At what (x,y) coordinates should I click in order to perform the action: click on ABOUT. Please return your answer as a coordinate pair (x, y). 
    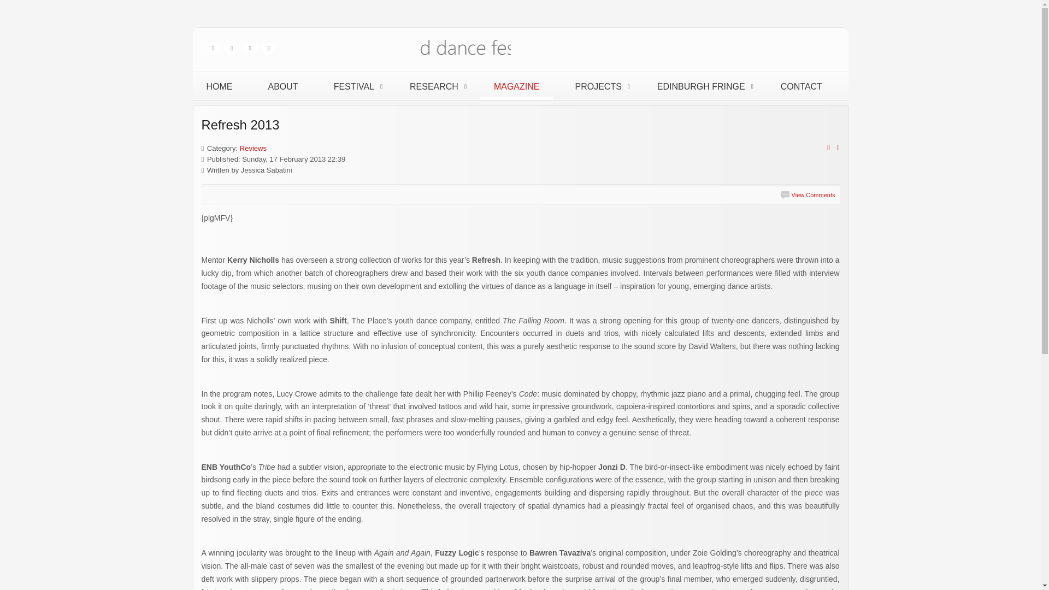
    Looking at the image, I should click on (283, 86).